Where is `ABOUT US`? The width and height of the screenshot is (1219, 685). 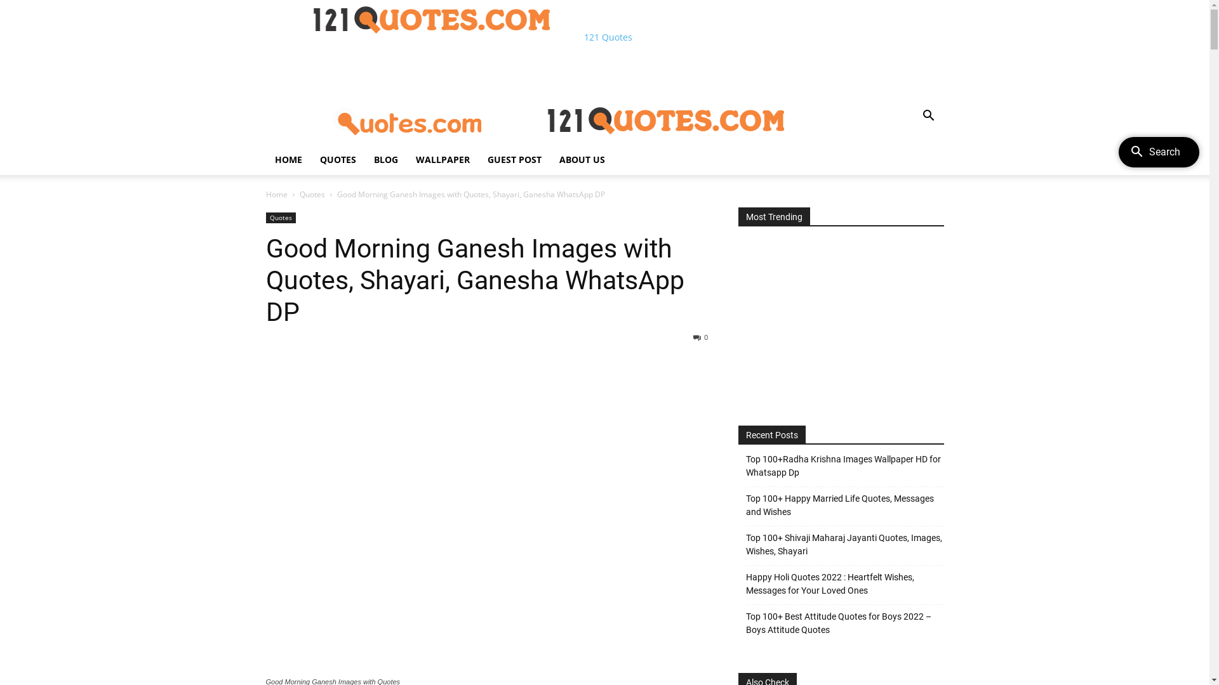 ABOUT US is located at coordinates (582, 160).